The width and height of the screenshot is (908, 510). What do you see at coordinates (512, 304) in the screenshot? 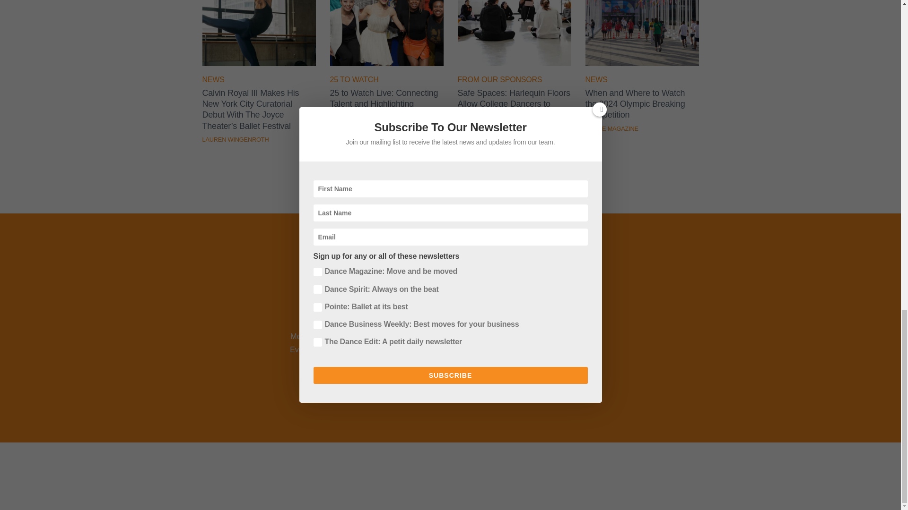
I see `Follow on Pinterest` at bounding box center [512, 304].